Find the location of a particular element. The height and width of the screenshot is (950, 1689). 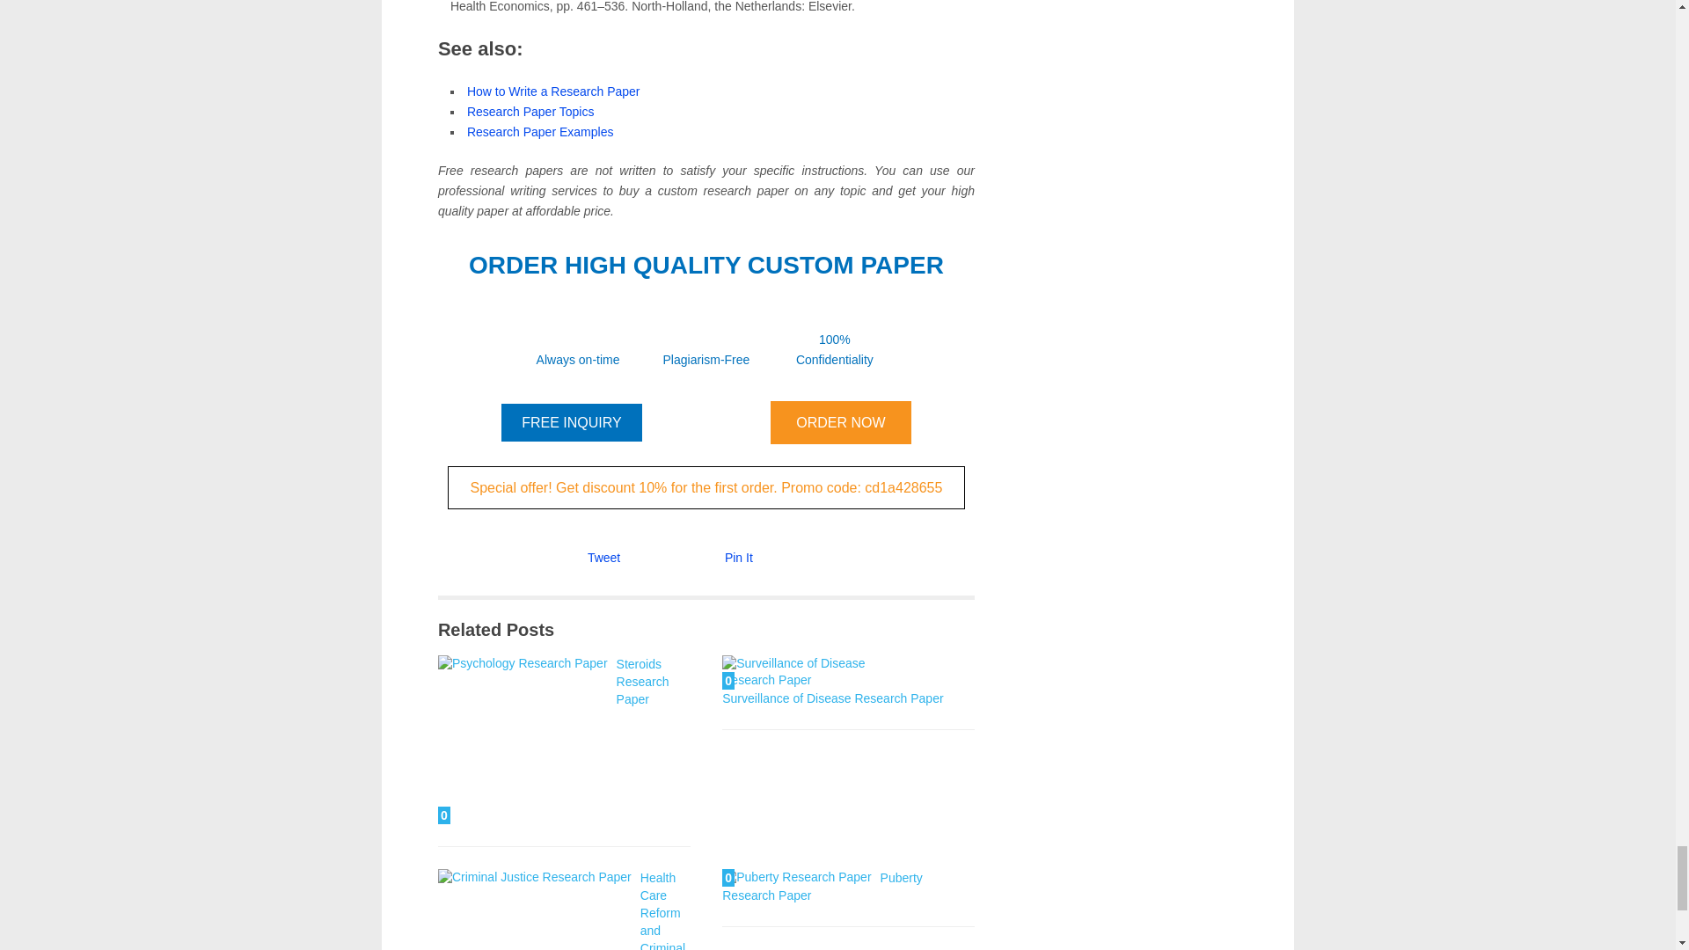

Surveillance of Disease Research Paper is located at coordinates (818, 672).